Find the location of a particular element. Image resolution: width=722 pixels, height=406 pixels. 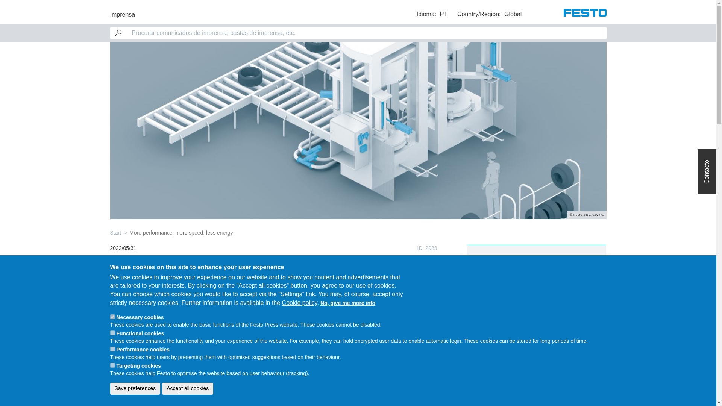

Start is located at coordinates (115, 233).